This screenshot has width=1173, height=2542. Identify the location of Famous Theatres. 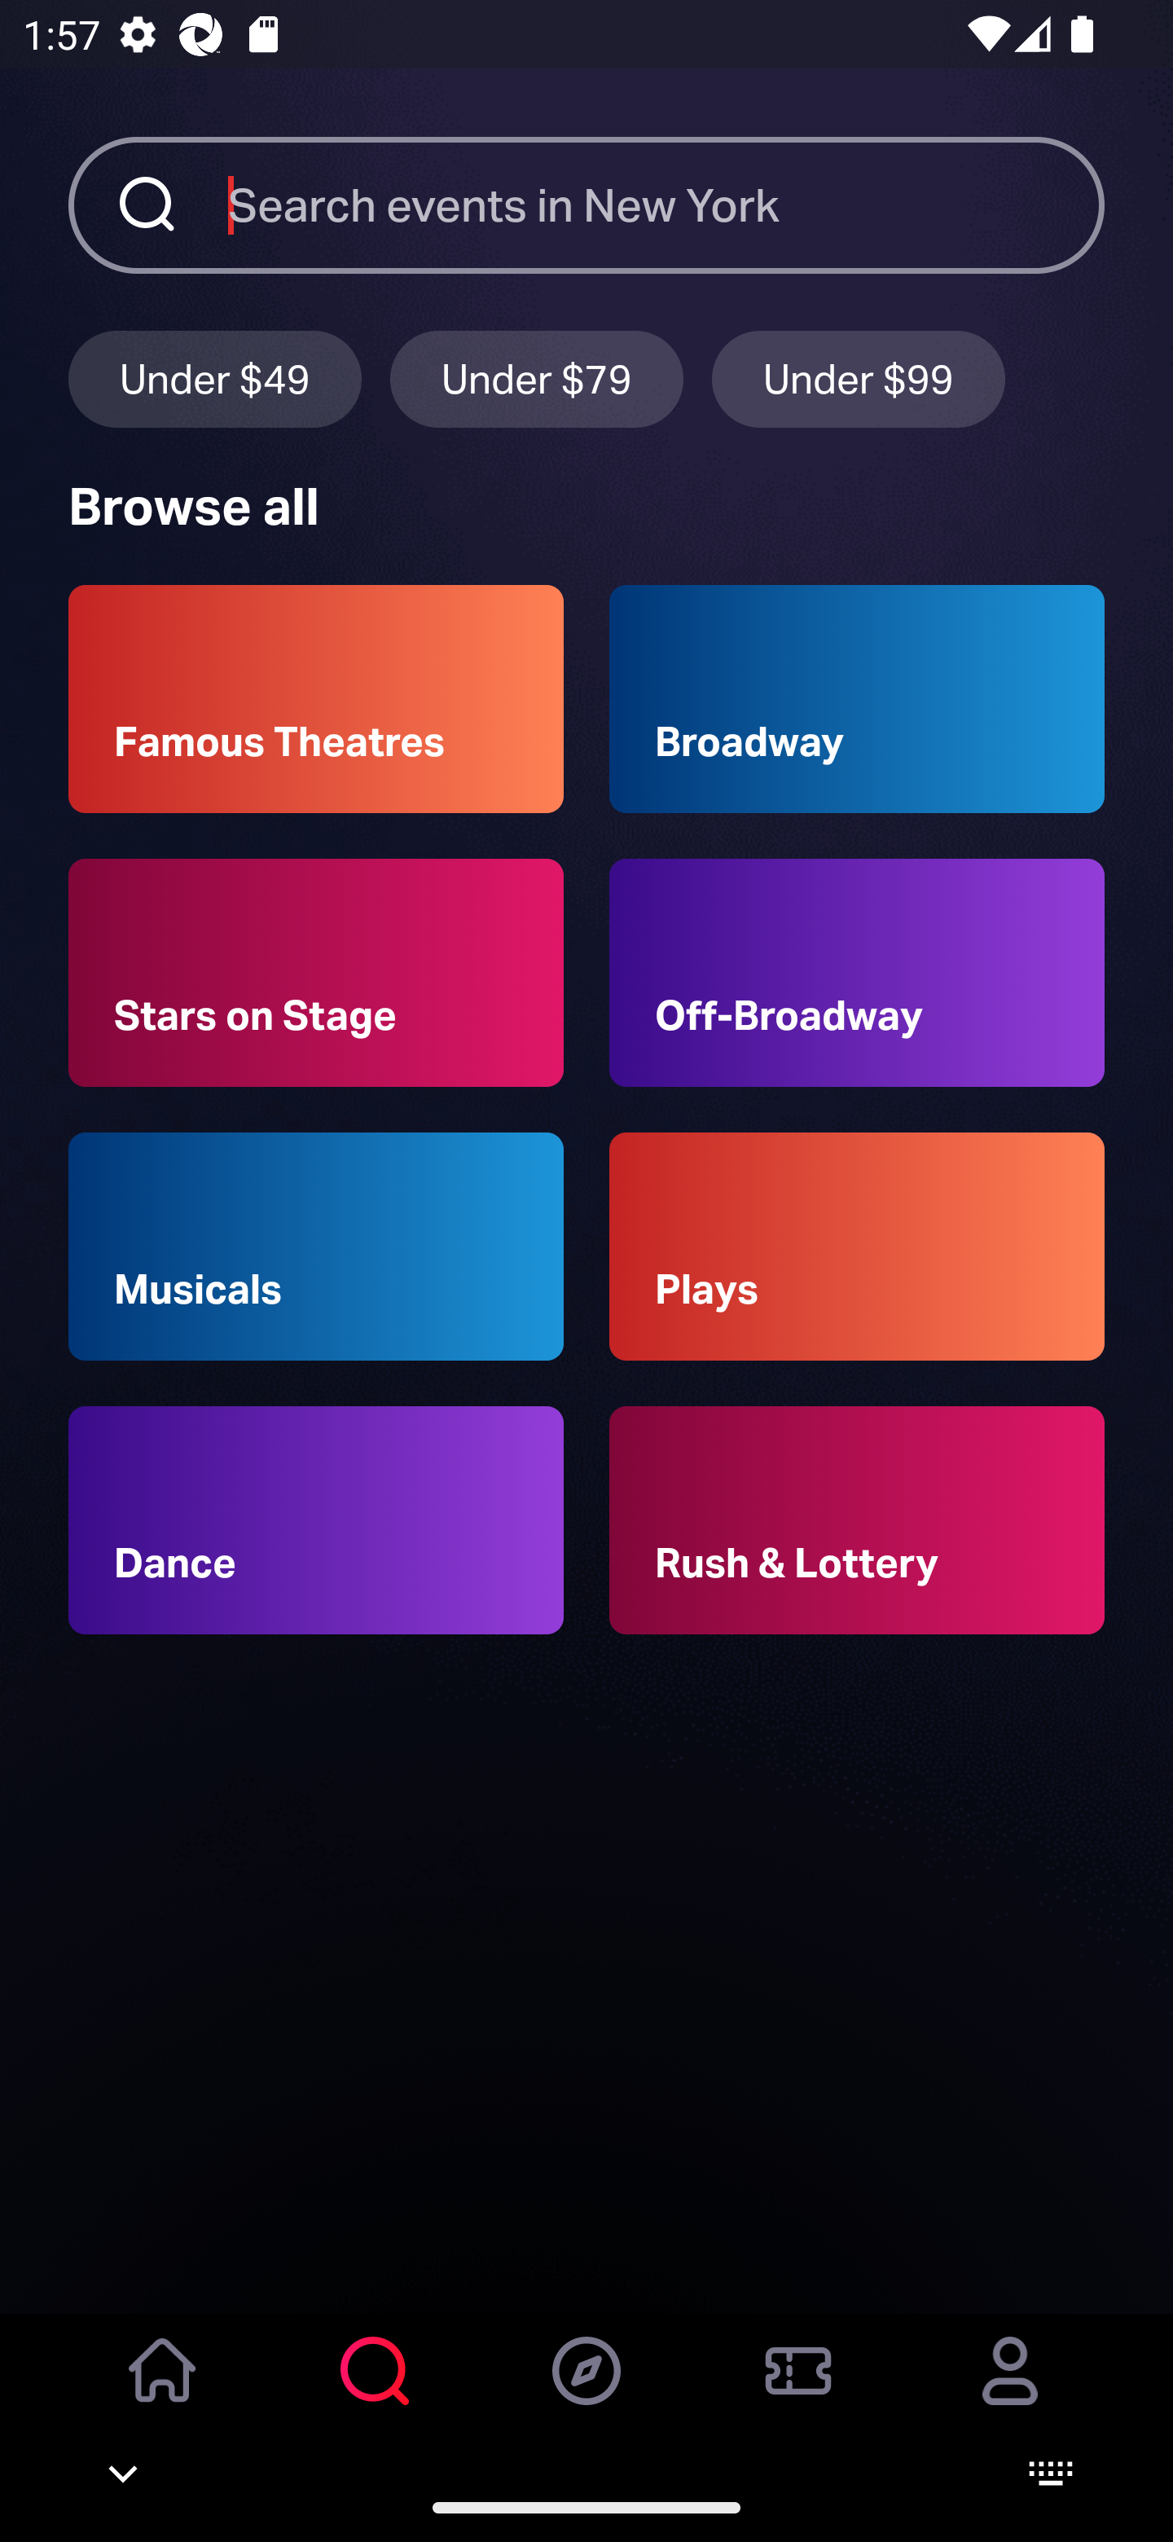
(316, 699).